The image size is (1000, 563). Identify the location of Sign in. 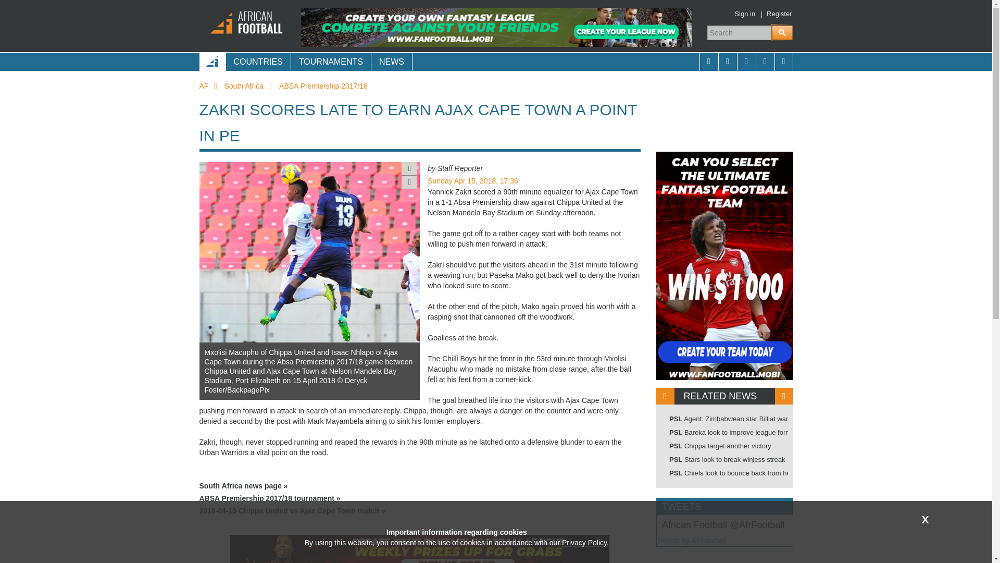
(744, 14).